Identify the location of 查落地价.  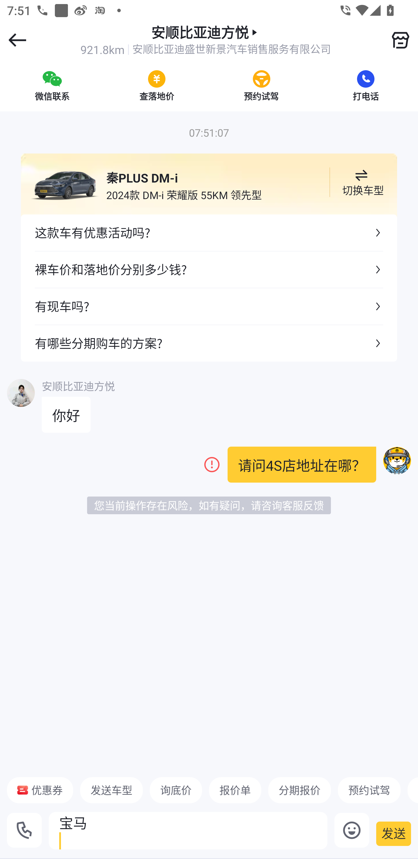
(157, 85).